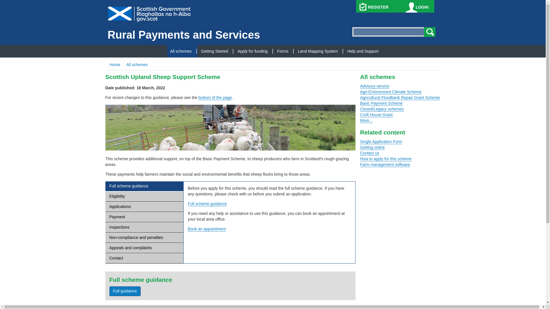 The image size is (550, 309). What do you see at coordinates (372, 147) in the screenshot?
I see `Getting online` at bounding box center [372, 147].